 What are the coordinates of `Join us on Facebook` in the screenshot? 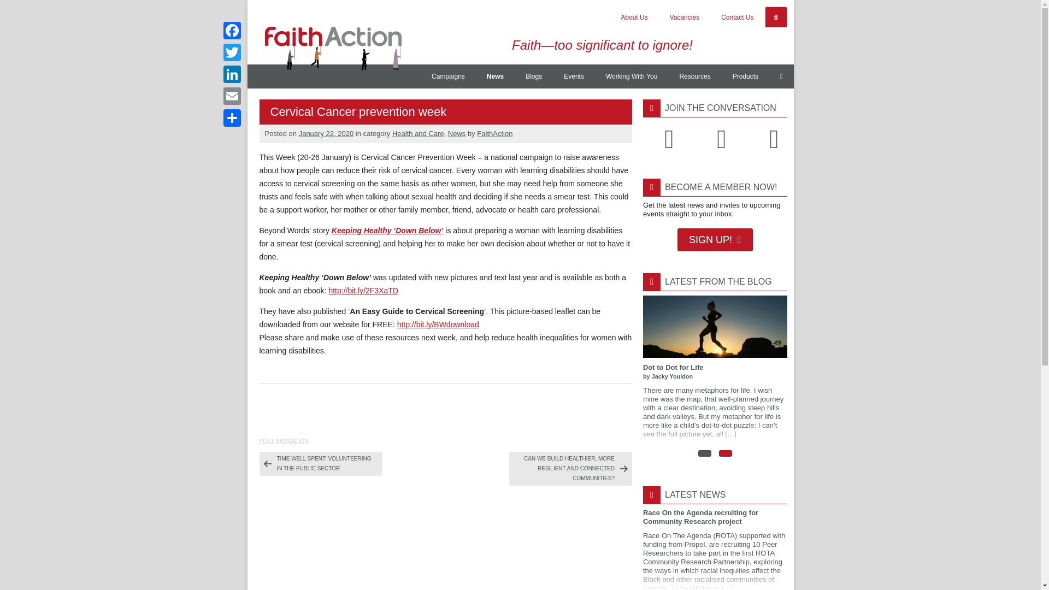 It's located at (721, 139).